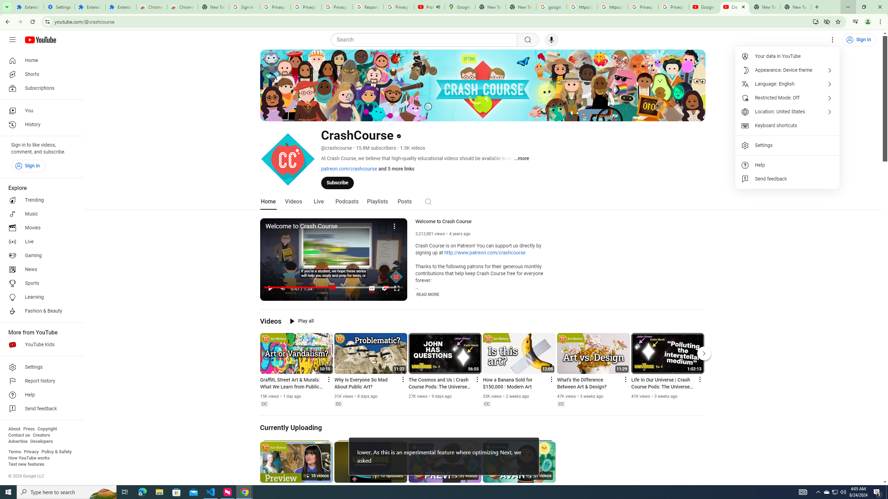  Describe the element at coordinates (40, 242) in the screenshot. I see `Live` at that location.